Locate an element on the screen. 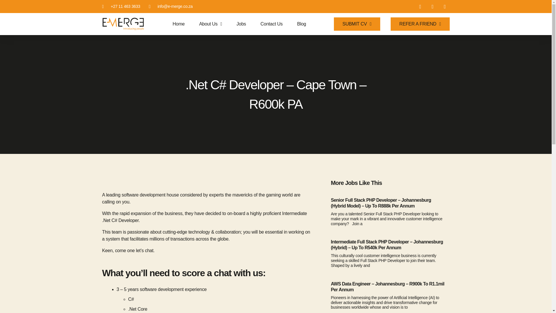  REFER A FRIEND is located at coordinates (420, 24).